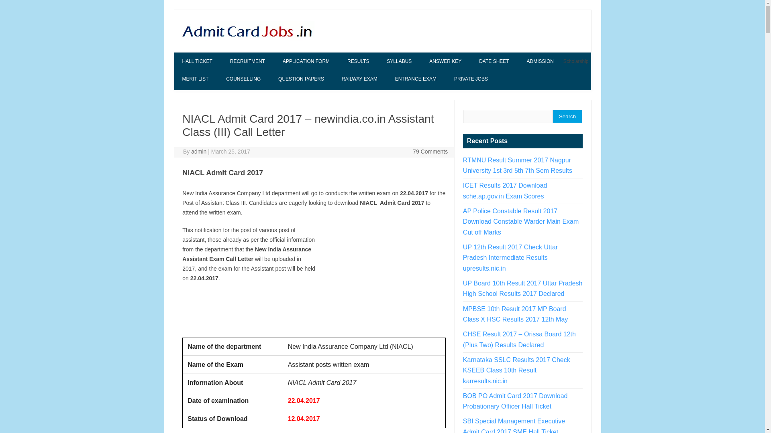 The height and width of the screenshot is (433, 771). Describe the element at coordinates (193, 55) in the screenshot. I see `Skip to content` at that location.